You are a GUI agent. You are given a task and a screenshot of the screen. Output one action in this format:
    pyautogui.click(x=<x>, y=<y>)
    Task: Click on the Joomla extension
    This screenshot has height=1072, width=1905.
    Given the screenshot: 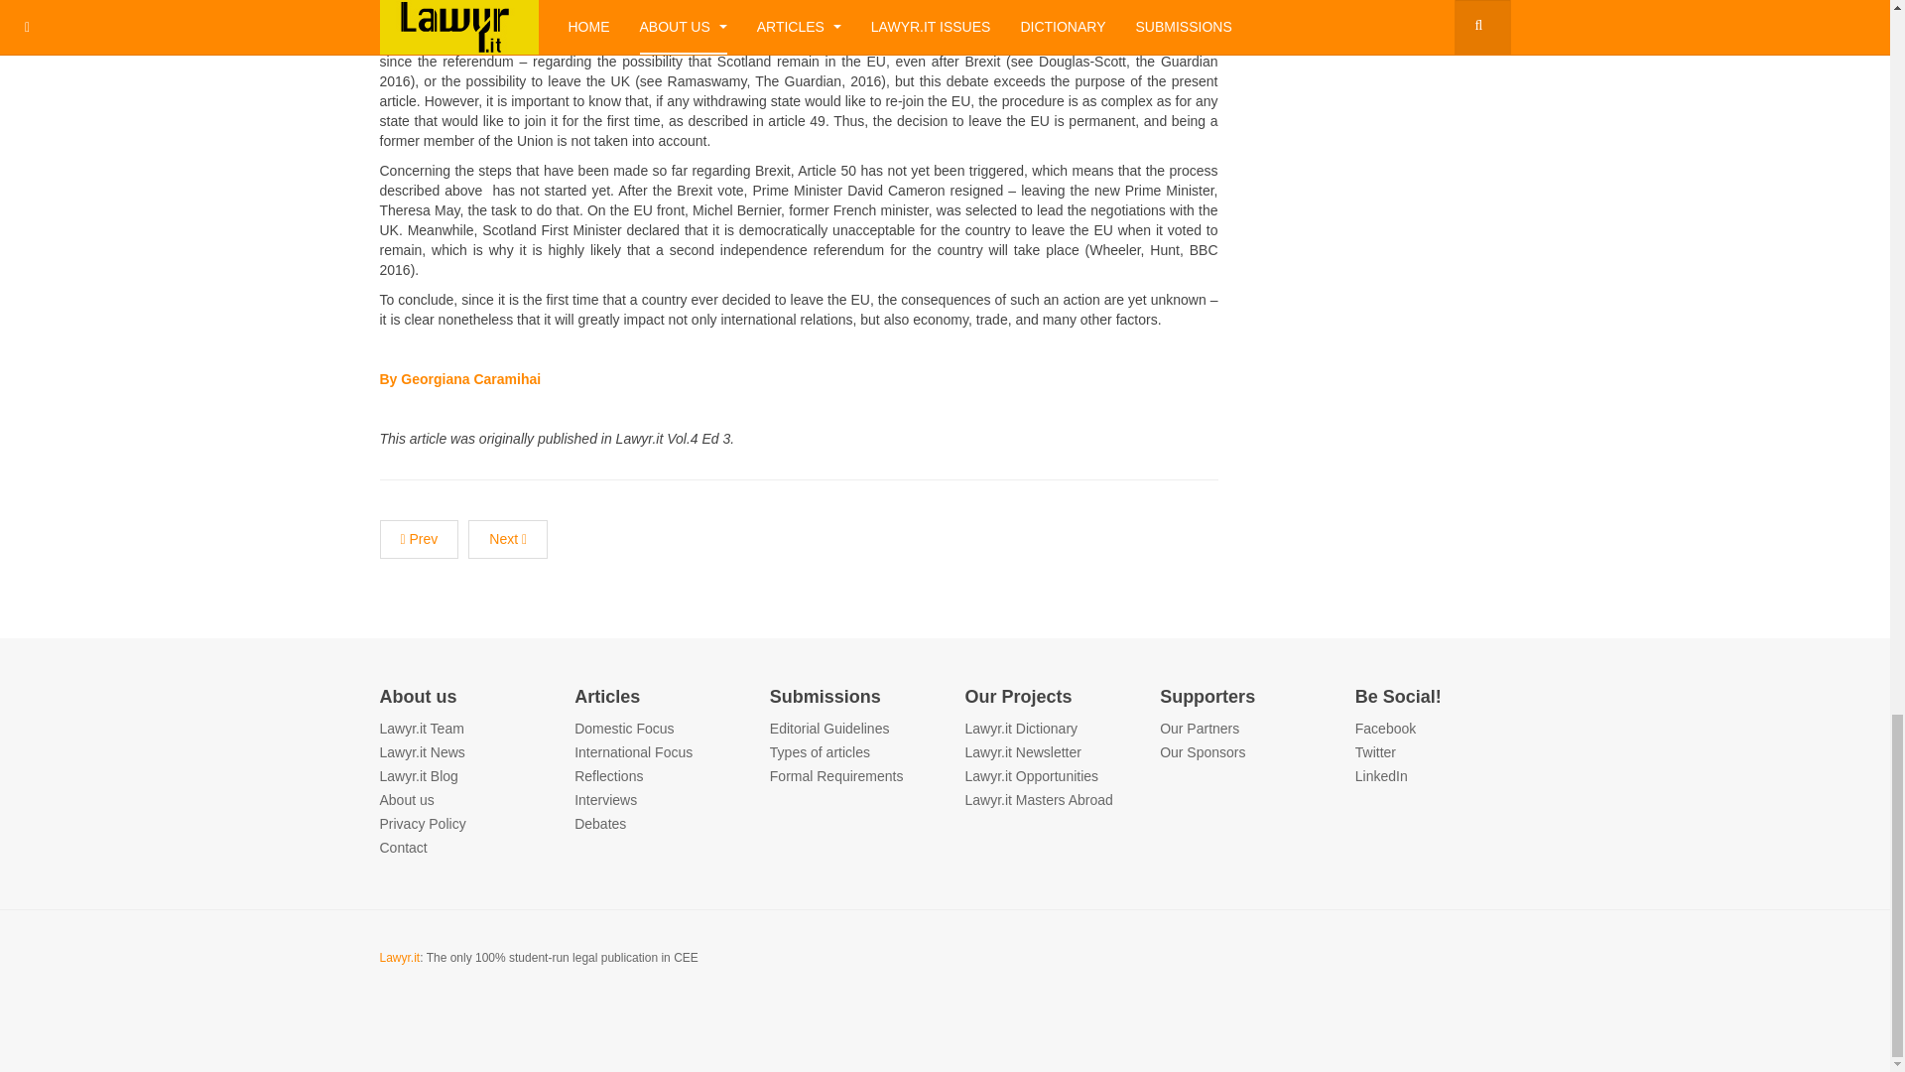 What is the action you would take?
    pyautogui.click(x=422, y=751)
    